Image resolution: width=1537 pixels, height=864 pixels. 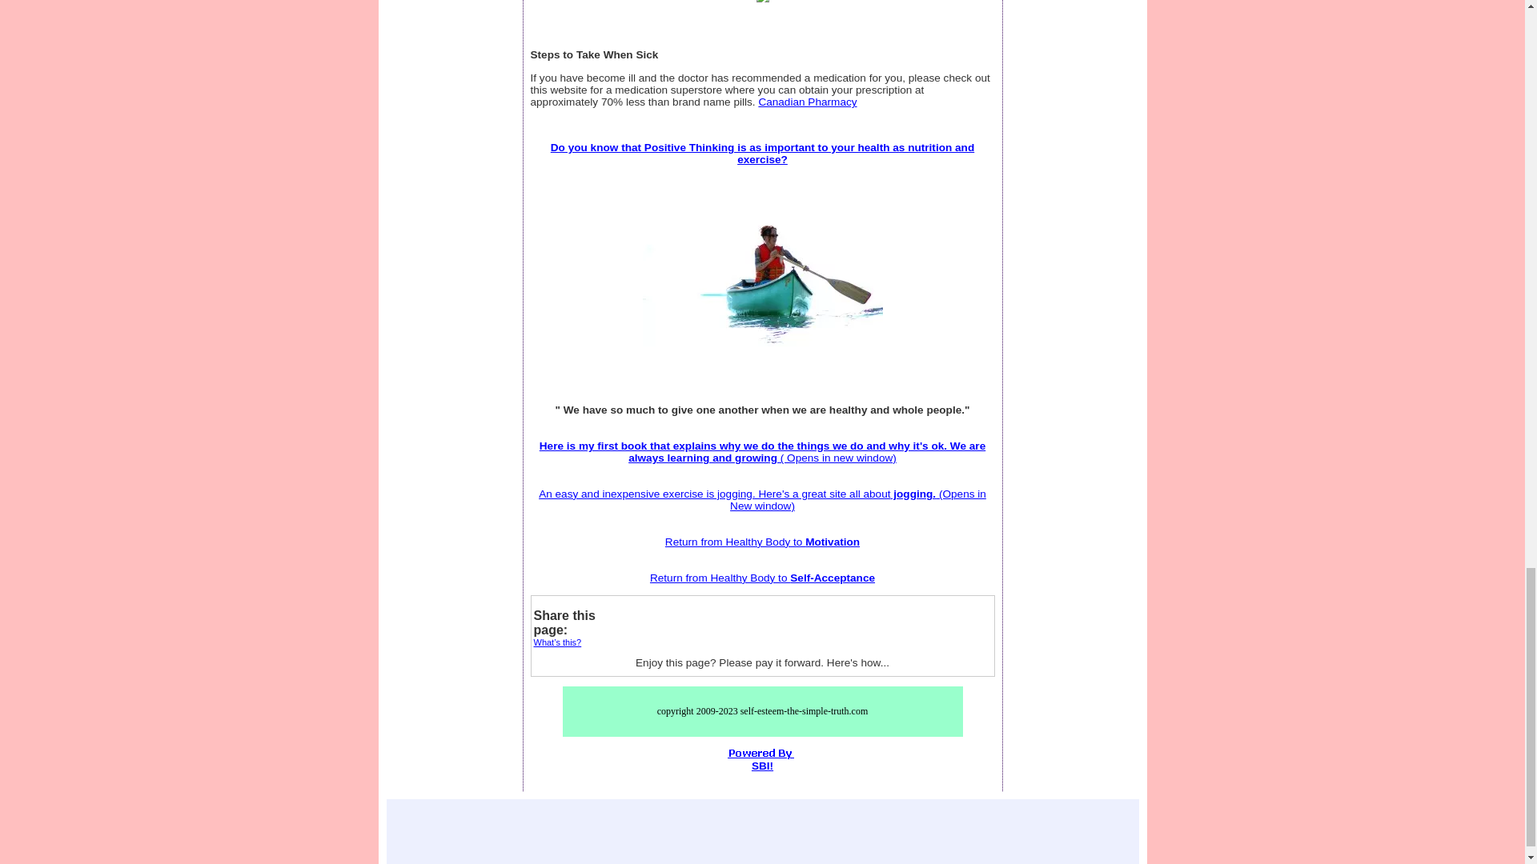 I want to click on Return from Healthy Body to Motivation, so click(x=762, y=541).